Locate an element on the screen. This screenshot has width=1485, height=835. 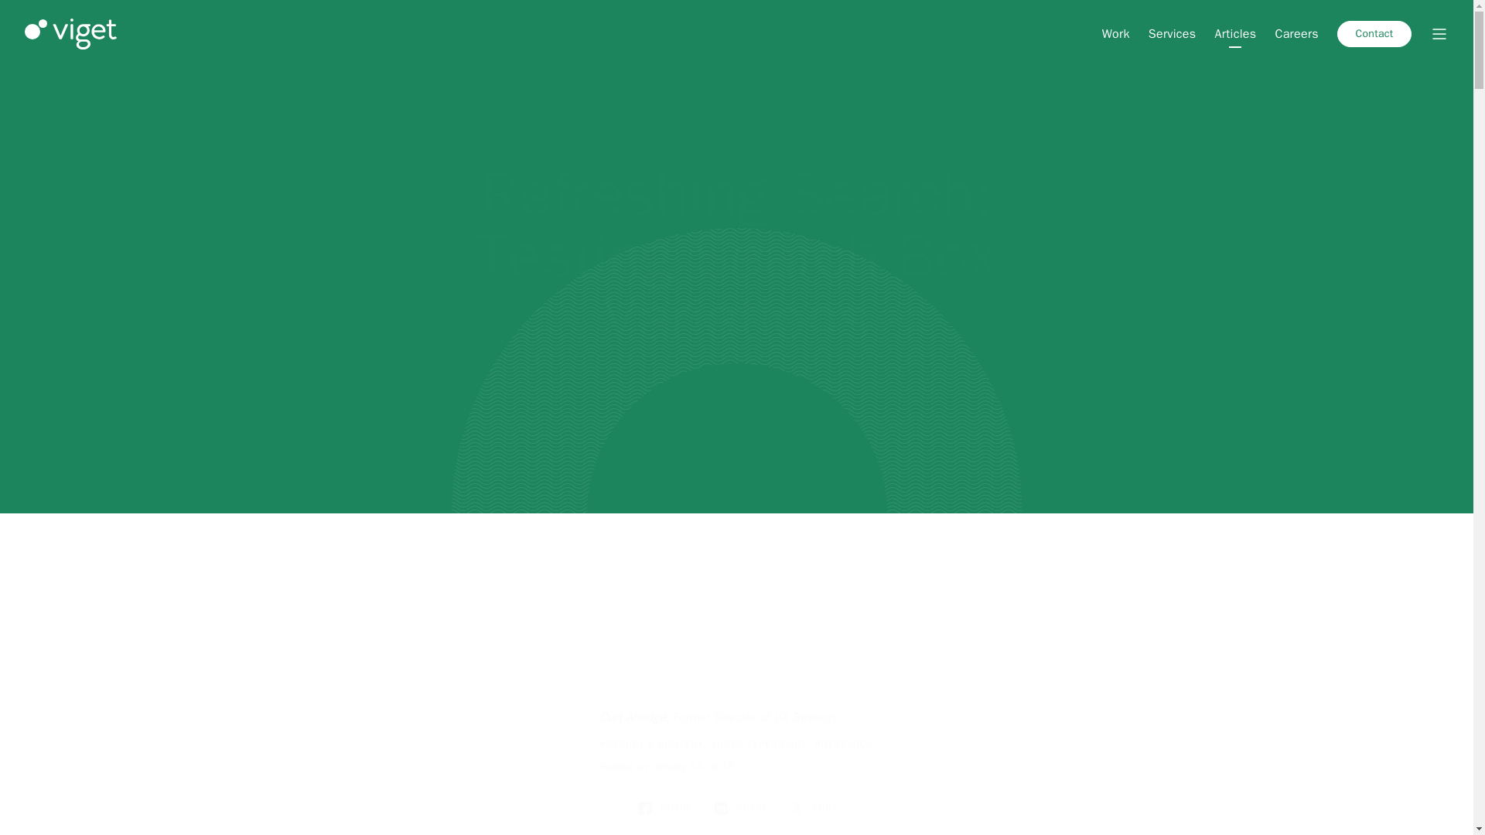
SHARE is located at coordinates (739, 807).